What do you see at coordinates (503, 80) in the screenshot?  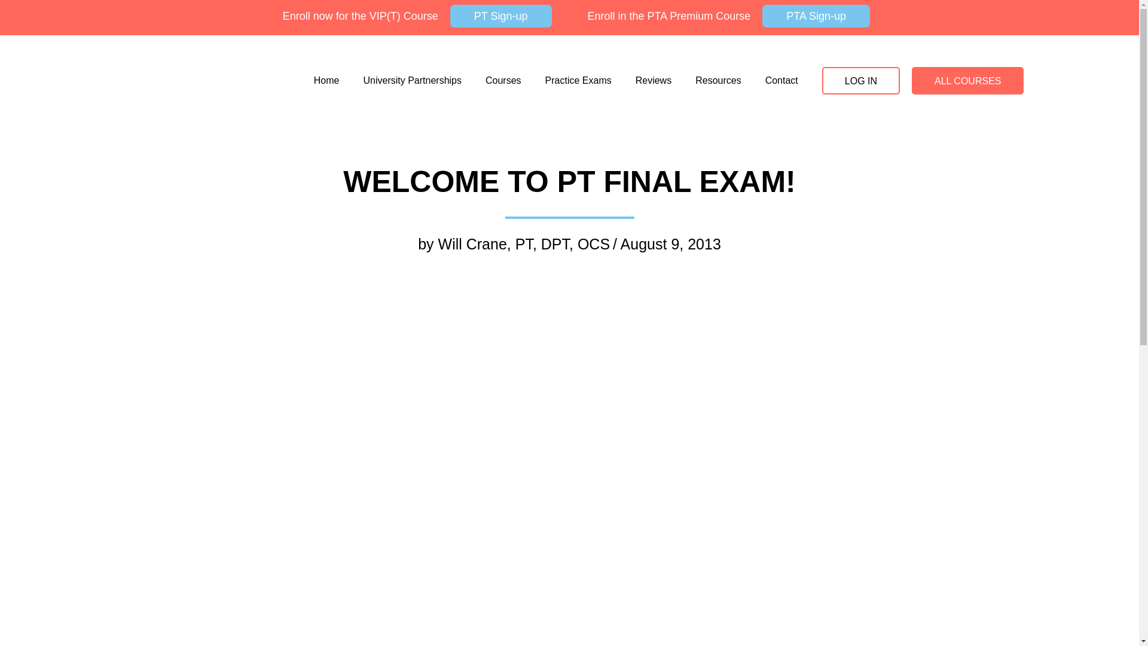 I see `Courses` at bounding box center [503, 80].